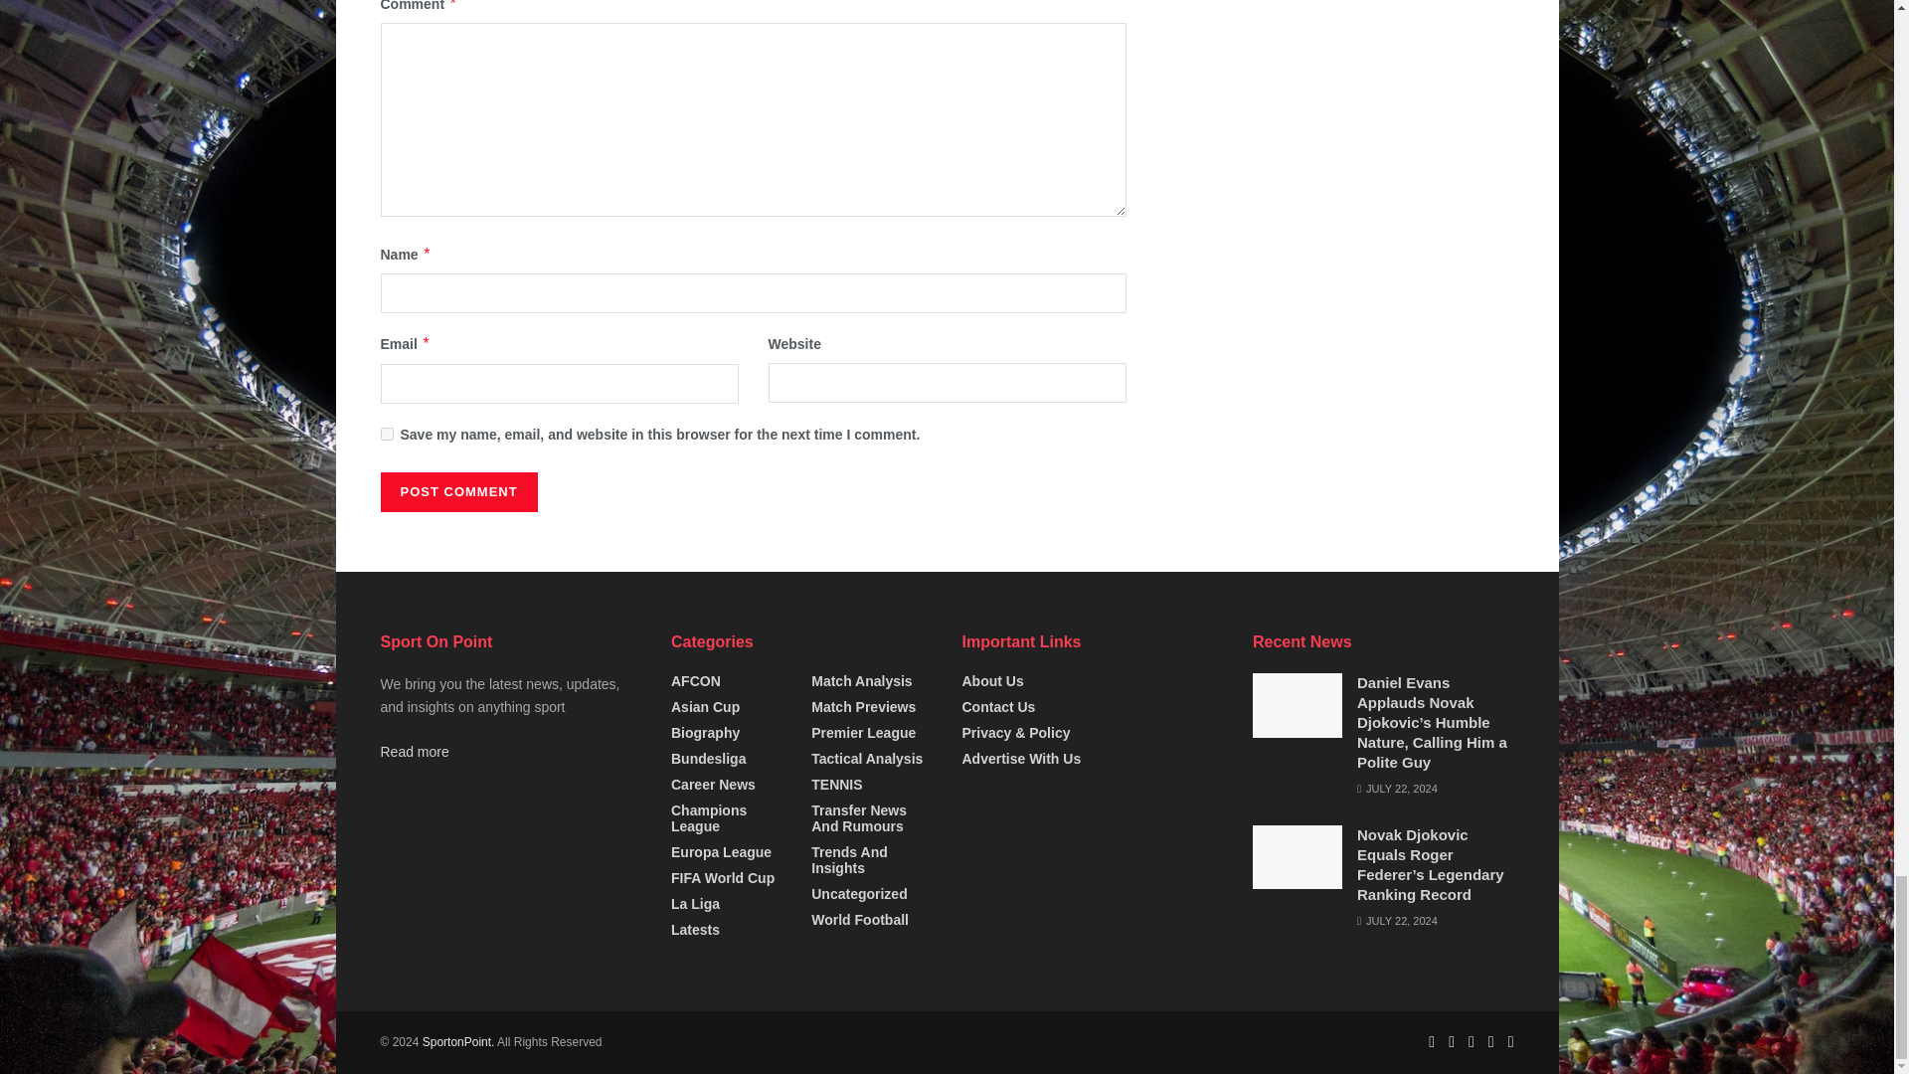  Describe the element at coordinates (386, 434) in the screenshot. I see `yes` at that location.